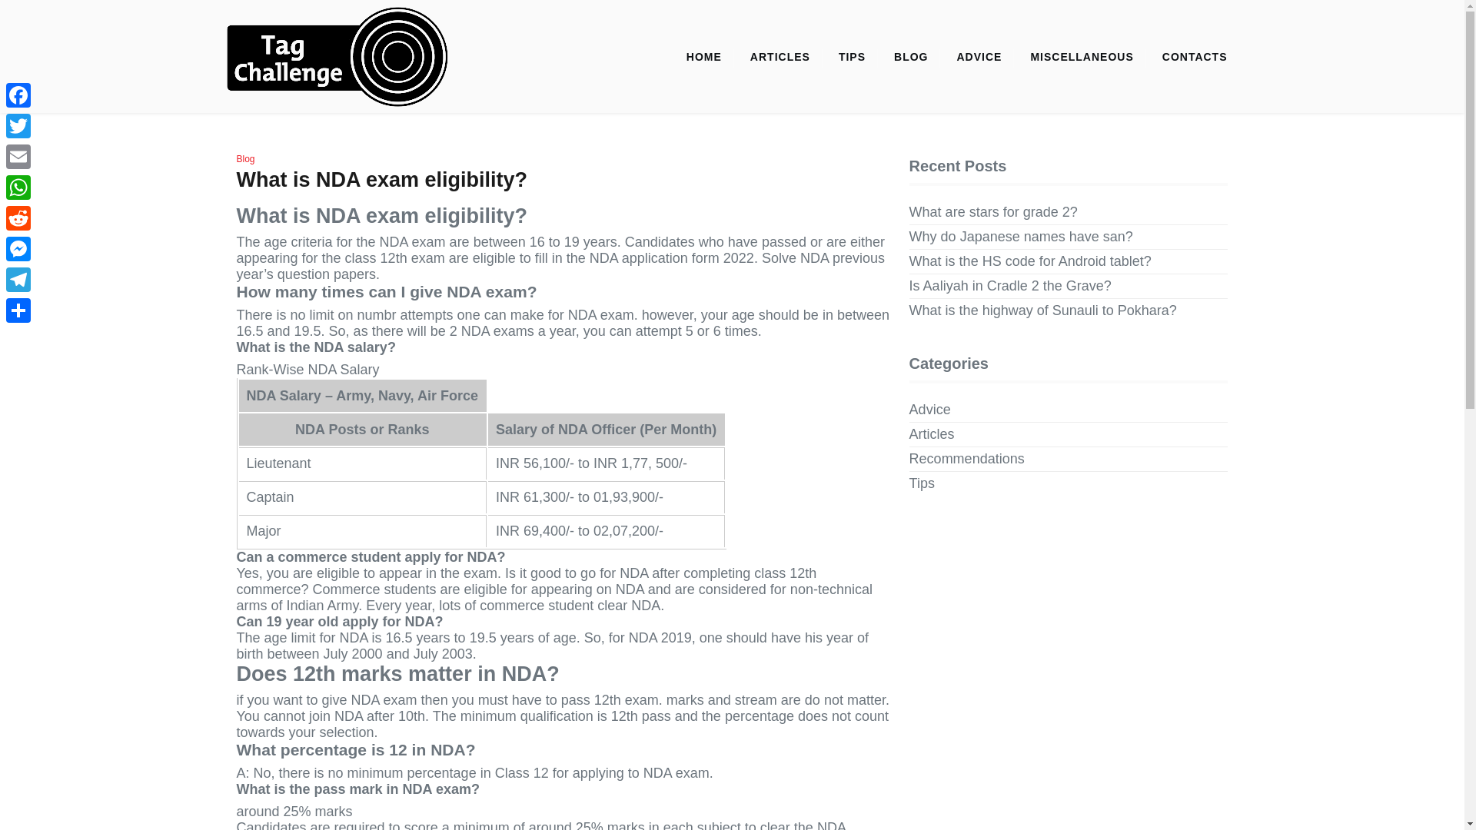 The width and height of the screenshot is (1476, 830). What do you see at coordinates (780, 57) in the screenshot?
I see `ARTICLES` at bounding box center [780, 57].